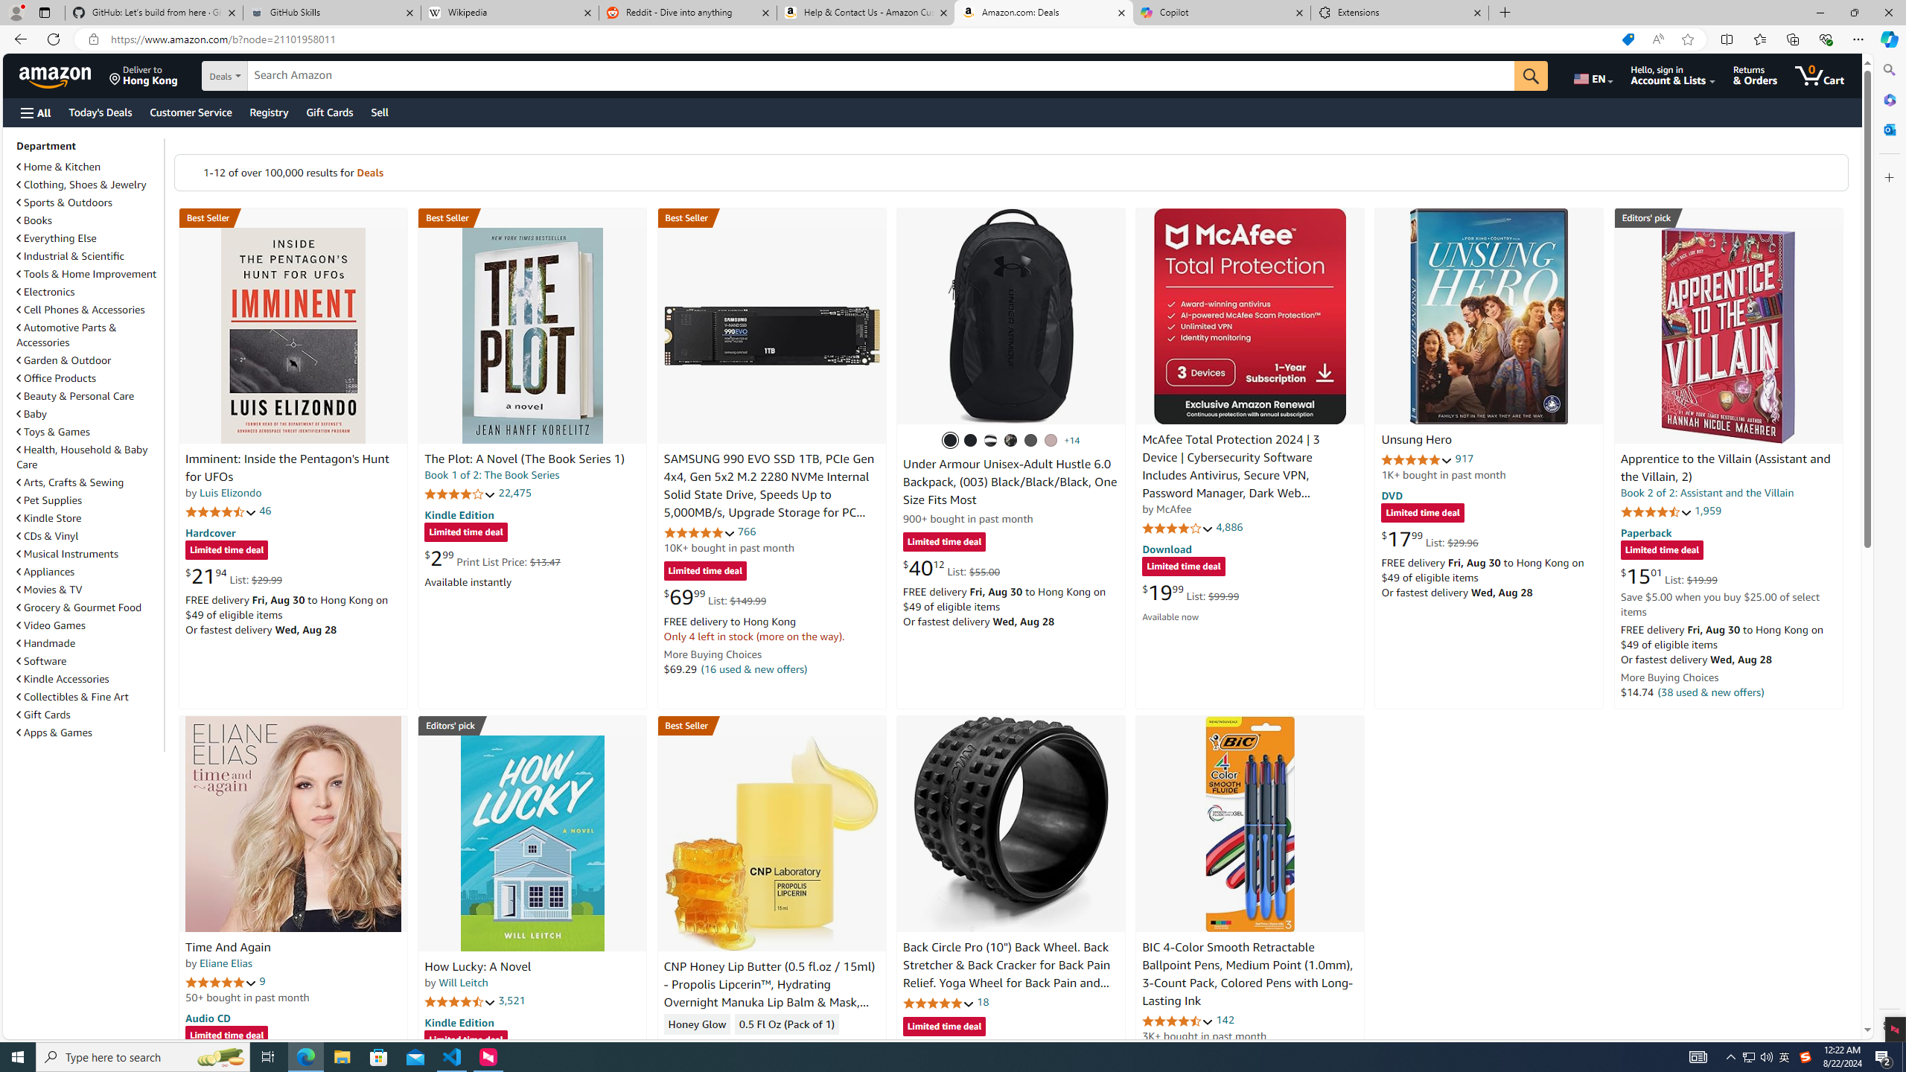 This screenshot has height=1072, width=1906. Describe the element at coordinates (1489, 316) in the screenshot. I see `Unsung Hero` at that location.